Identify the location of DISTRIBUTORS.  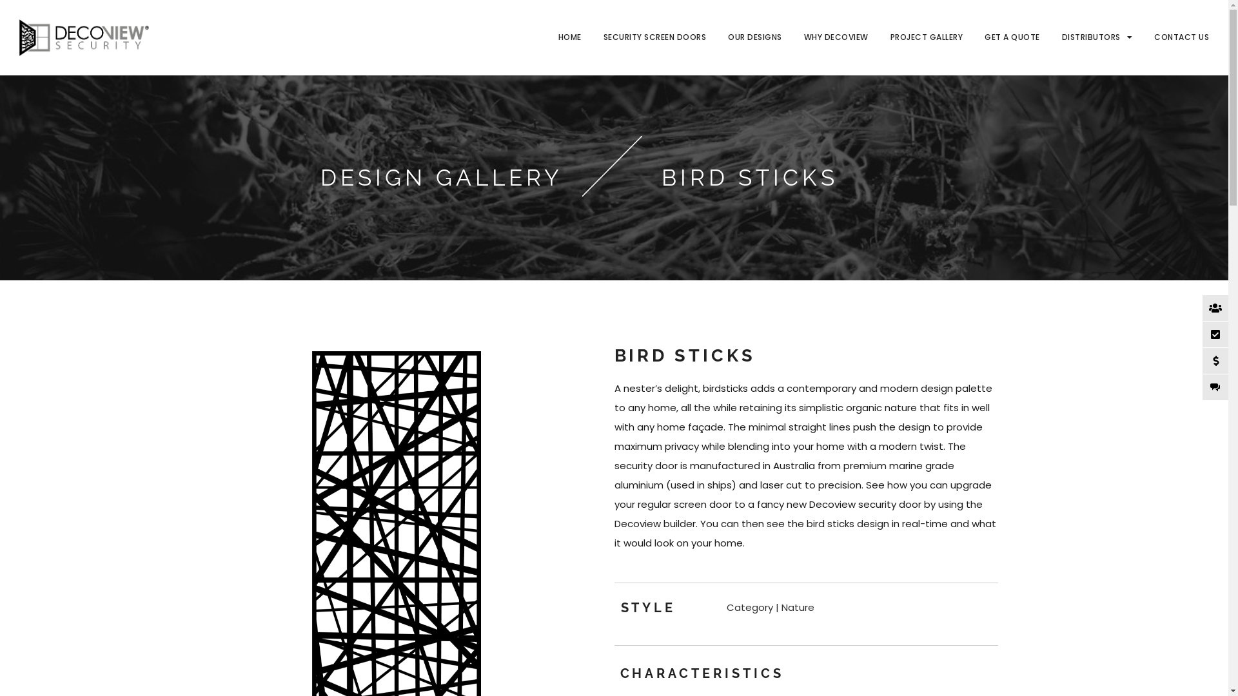
(1097, 37).